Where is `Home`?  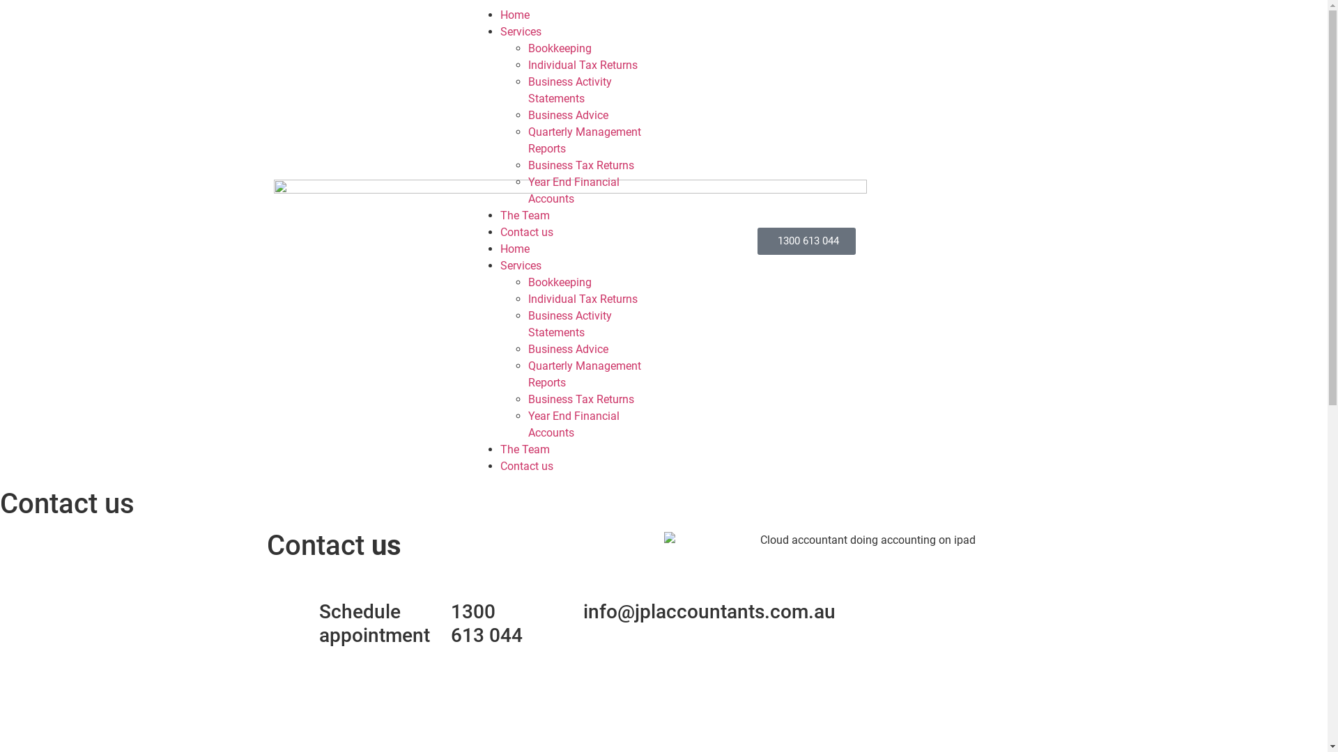
Home is located at coordinates (515, 249).